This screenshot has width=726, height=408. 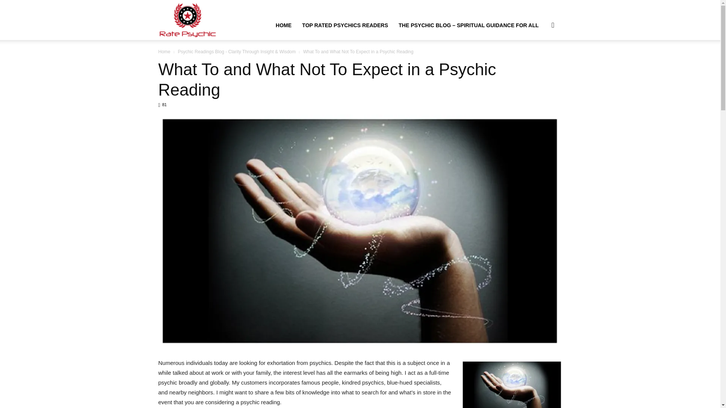 What do you see at coordinates (164, 51) in the screenshot?
I see `Home` at bounding box center [164, 51].